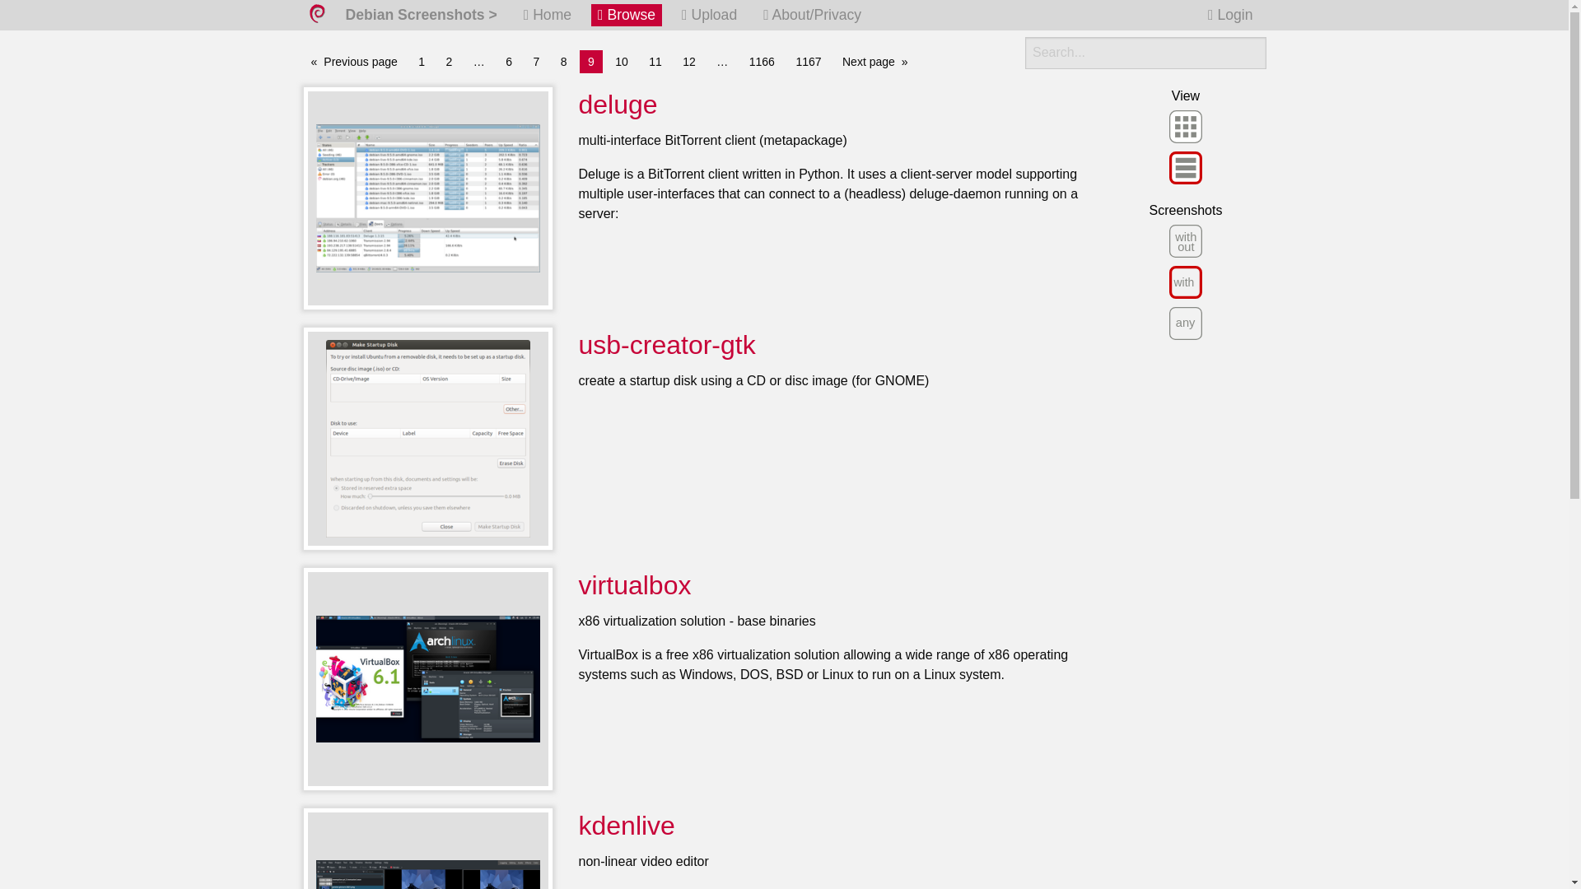 This screenshot has height=889, width=1581. What do you see at coordinates (618, 104) in the screenshot?
I see `deluge` at bounding box center [618, 104].